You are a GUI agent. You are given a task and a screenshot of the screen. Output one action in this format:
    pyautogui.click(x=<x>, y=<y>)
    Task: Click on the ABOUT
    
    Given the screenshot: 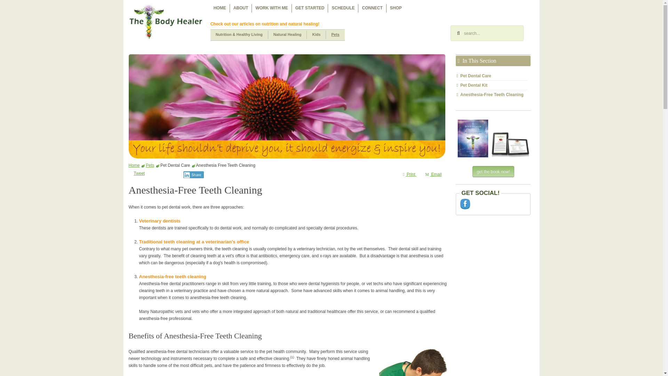 What is the action you would take?
    pyautogui.click(x=241, y=8)
    